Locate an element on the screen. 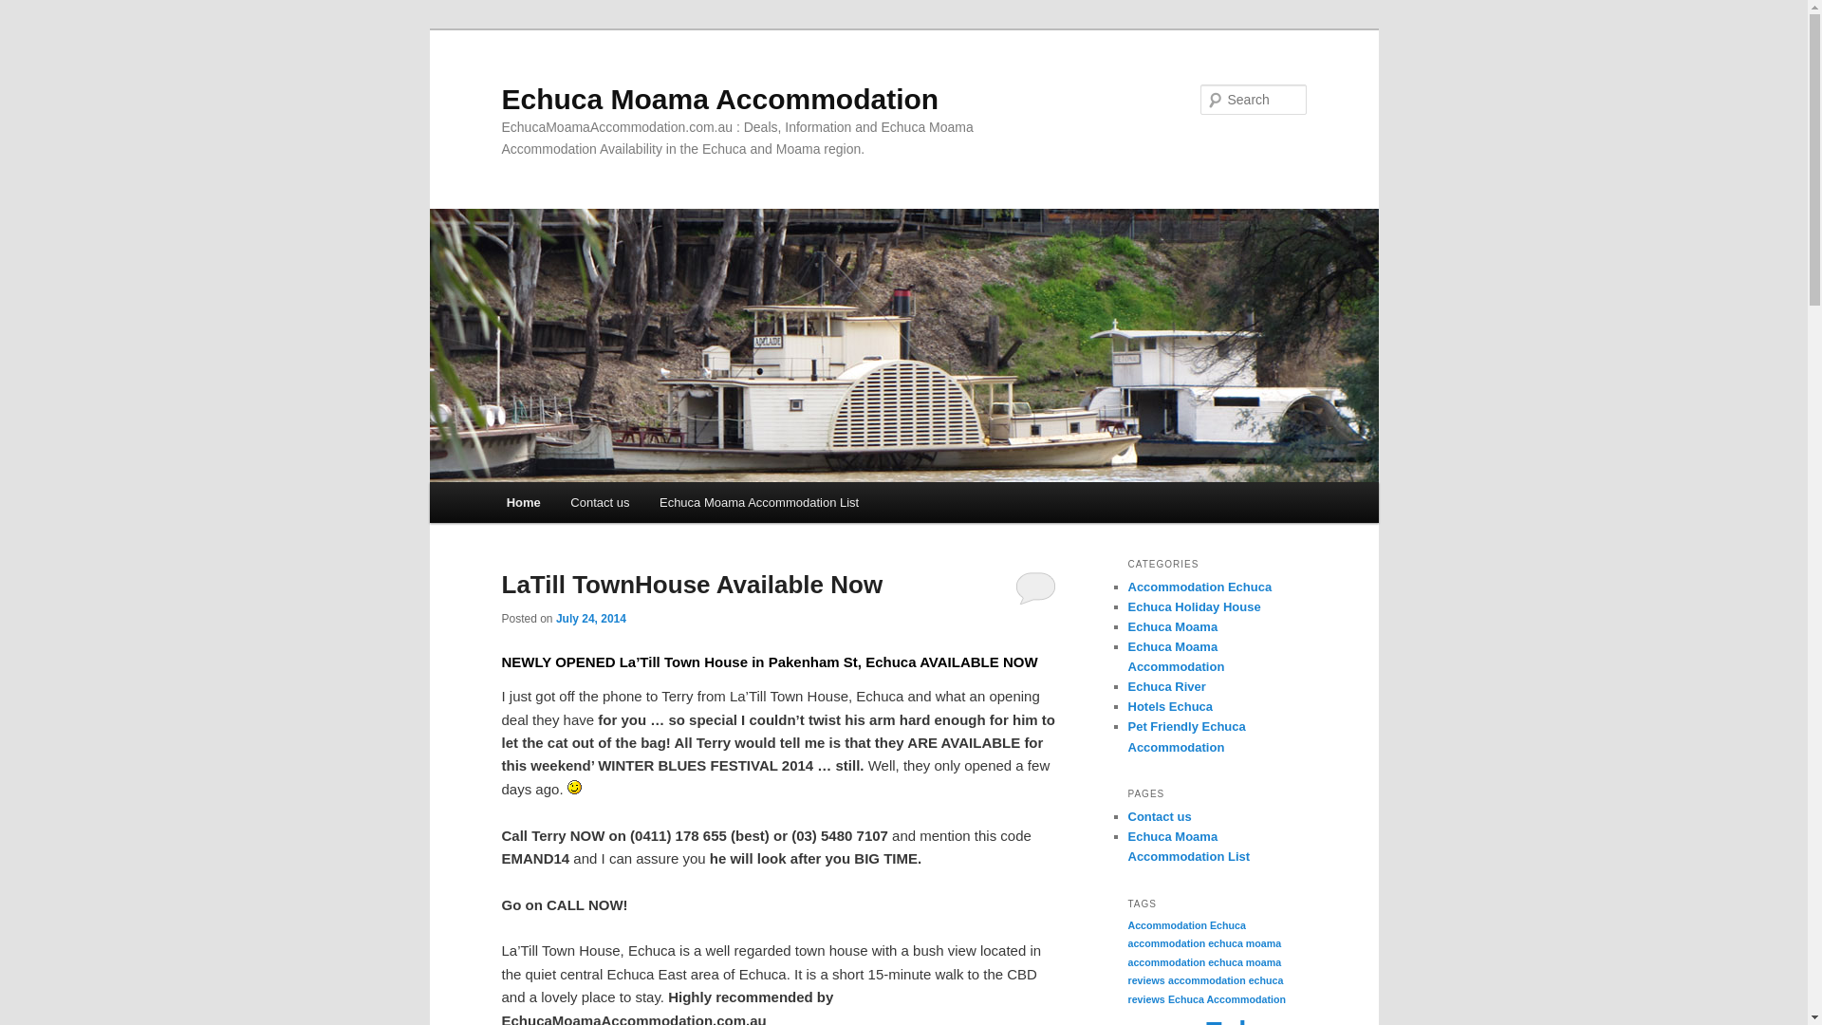 This screenshot has height=1025, width=1822. Contact us is located at coordinates (1160, 816).